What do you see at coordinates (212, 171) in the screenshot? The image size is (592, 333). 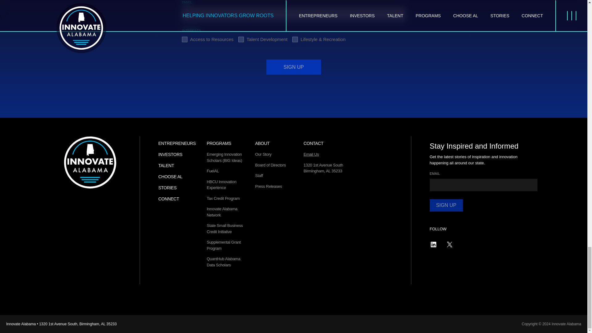 I see `FuelAL` at bounding box center [212, 171].